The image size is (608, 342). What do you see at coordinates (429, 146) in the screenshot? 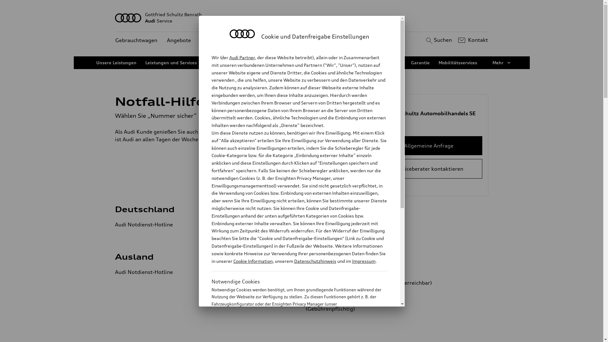
I see `Allgemeine Anfrage` at bounding box center [429, 146].